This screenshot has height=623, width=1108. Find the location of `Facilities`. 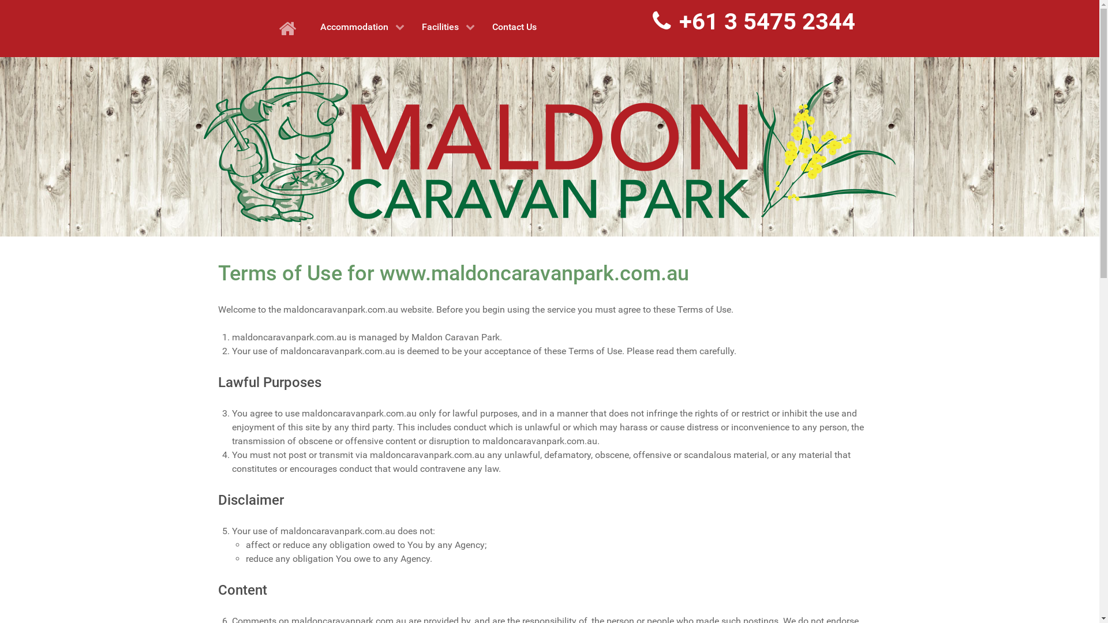

Facilities is located at coordinates (448, 27).